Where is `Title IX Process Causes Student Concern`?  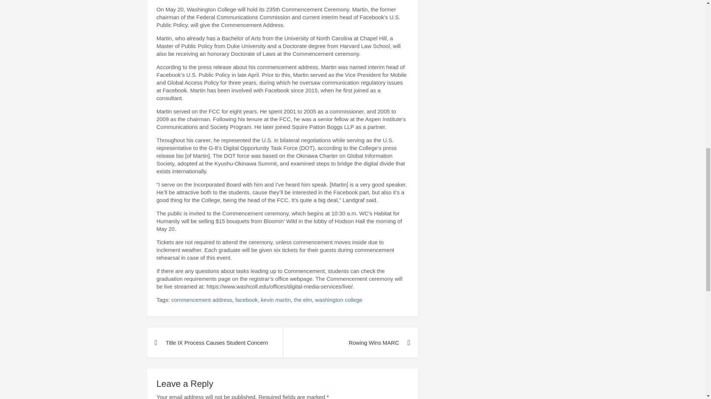
Title IX Process Causes Student Concern is located at coordinates (215, 342).